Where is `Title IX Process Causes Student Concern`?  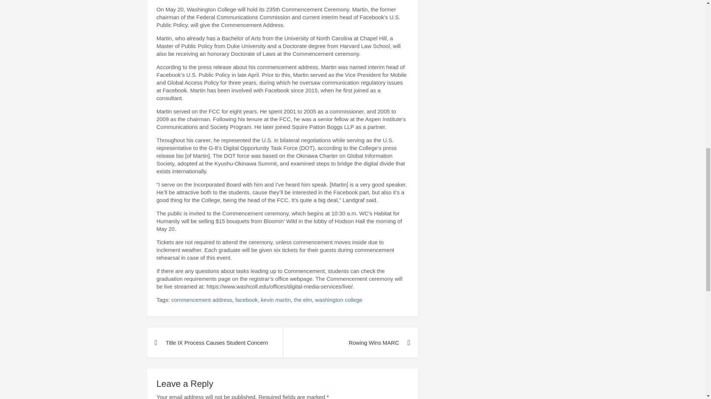
Title IX Process Causes Student Concern is located at coordinates (215, 342).